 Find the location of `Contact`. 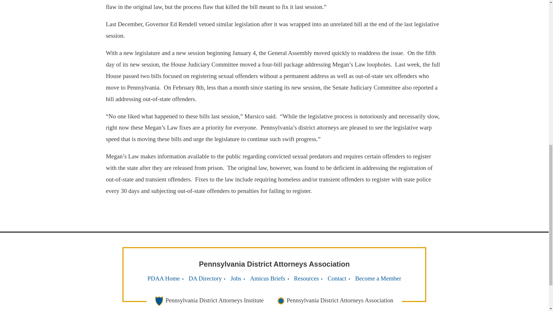

Contact is located at coordinates (336, 278).